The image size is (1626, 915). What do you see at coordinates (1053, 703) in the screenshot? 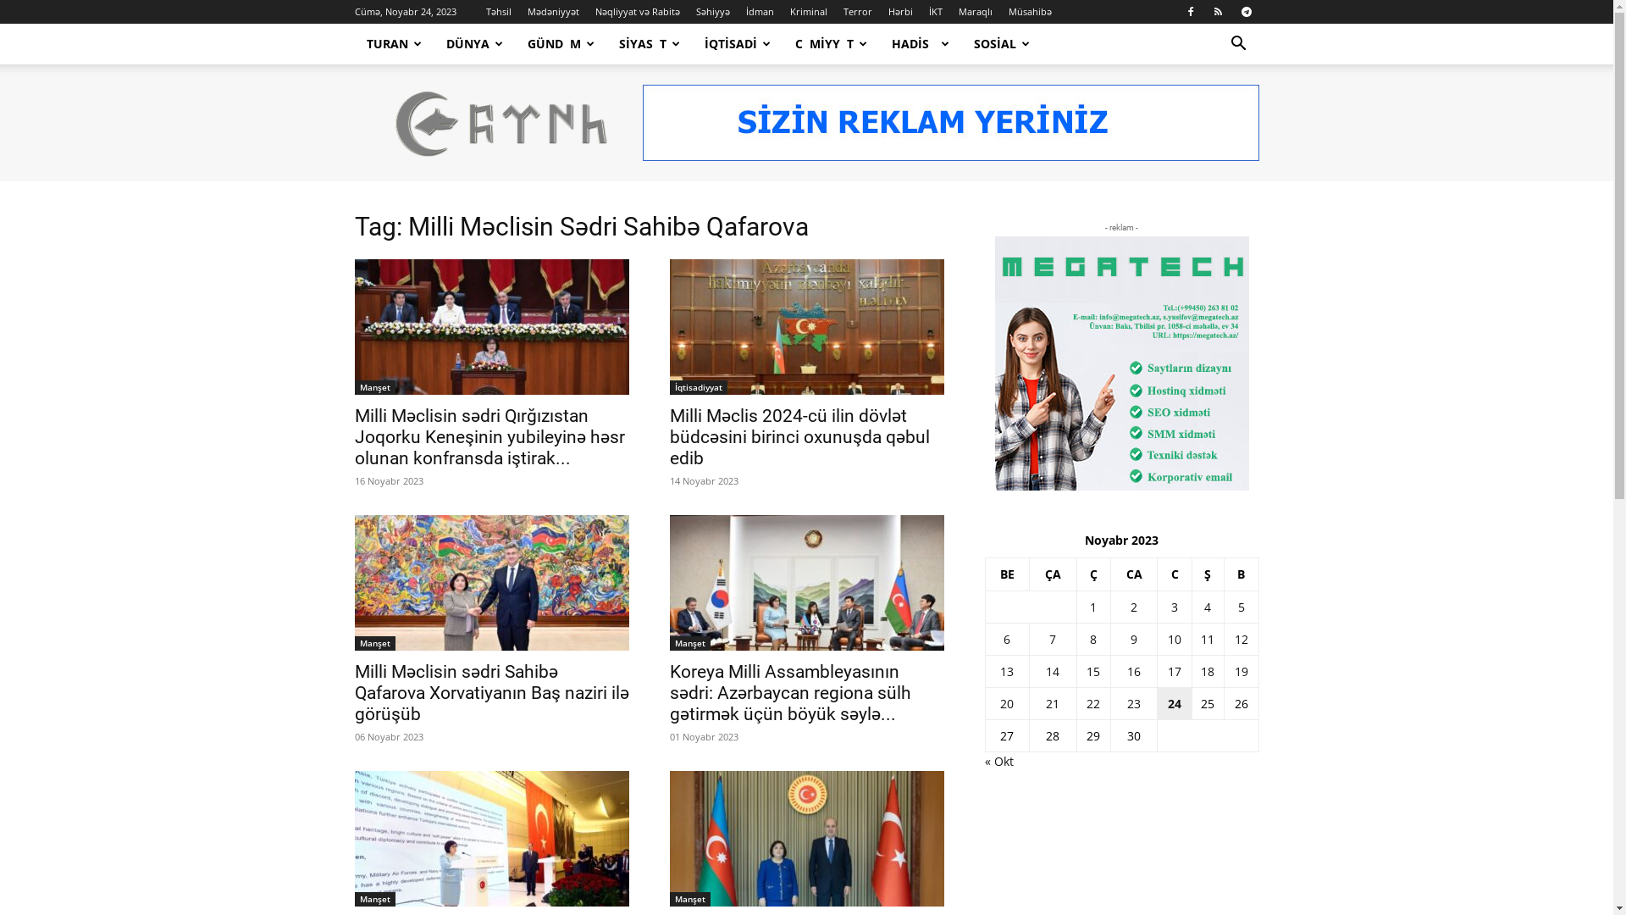
I see `21` at bounding box center [1053, 703].